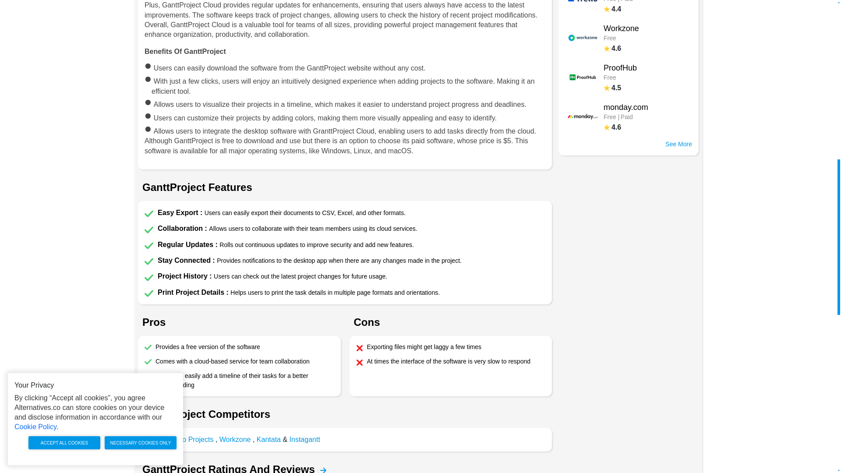 The width and height of the screenshot is (841, 473). I want to click on GanttProject Features, so click(320, 468).